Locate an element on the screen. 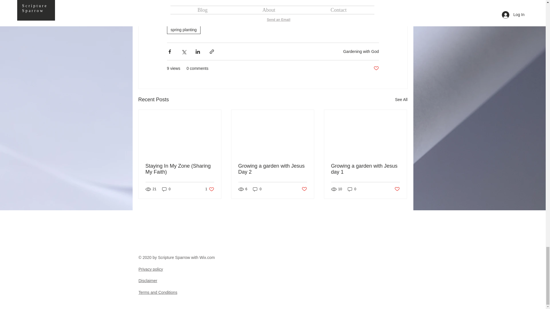 This screenshot has height=309, width=550. Womens Biblestudy is located at coordinates (188, 19).